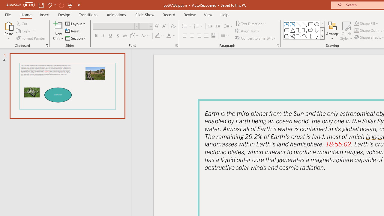 This screenshot has width=384, height=216. What do you see at coordinates (206, 36) in the screenshot?
I see `Justify` at bounding box center [206, 36].